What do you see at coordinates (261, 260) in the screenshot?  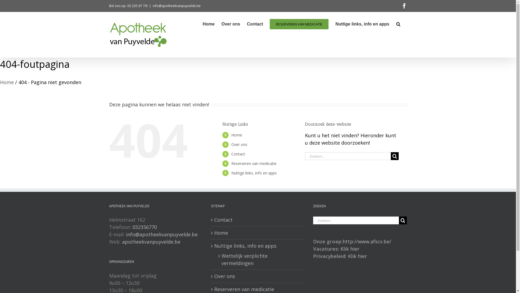 I see `Wettelijk verplichte vermeldingen` at bounding box center [261, 260].